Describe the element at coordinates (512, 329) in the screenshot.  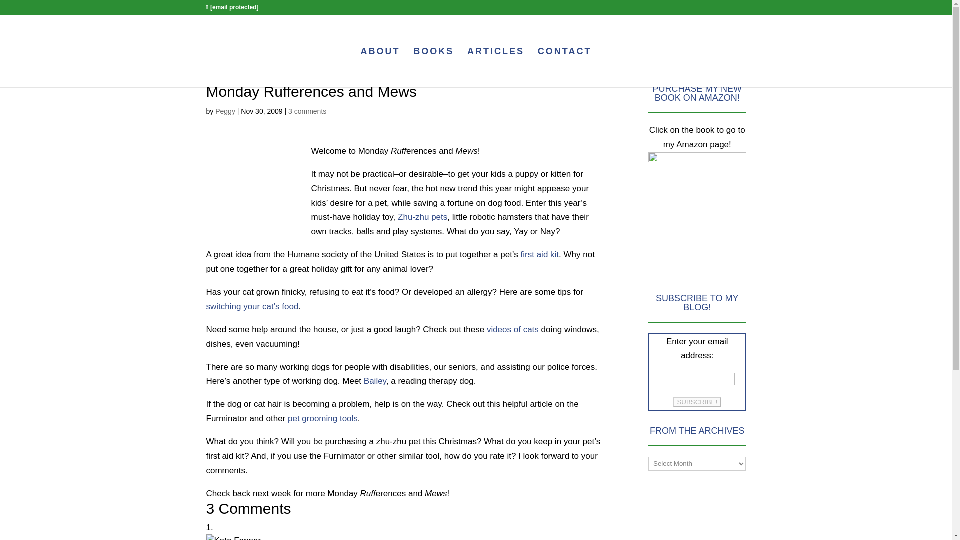
I see `videos of cats` at that location.